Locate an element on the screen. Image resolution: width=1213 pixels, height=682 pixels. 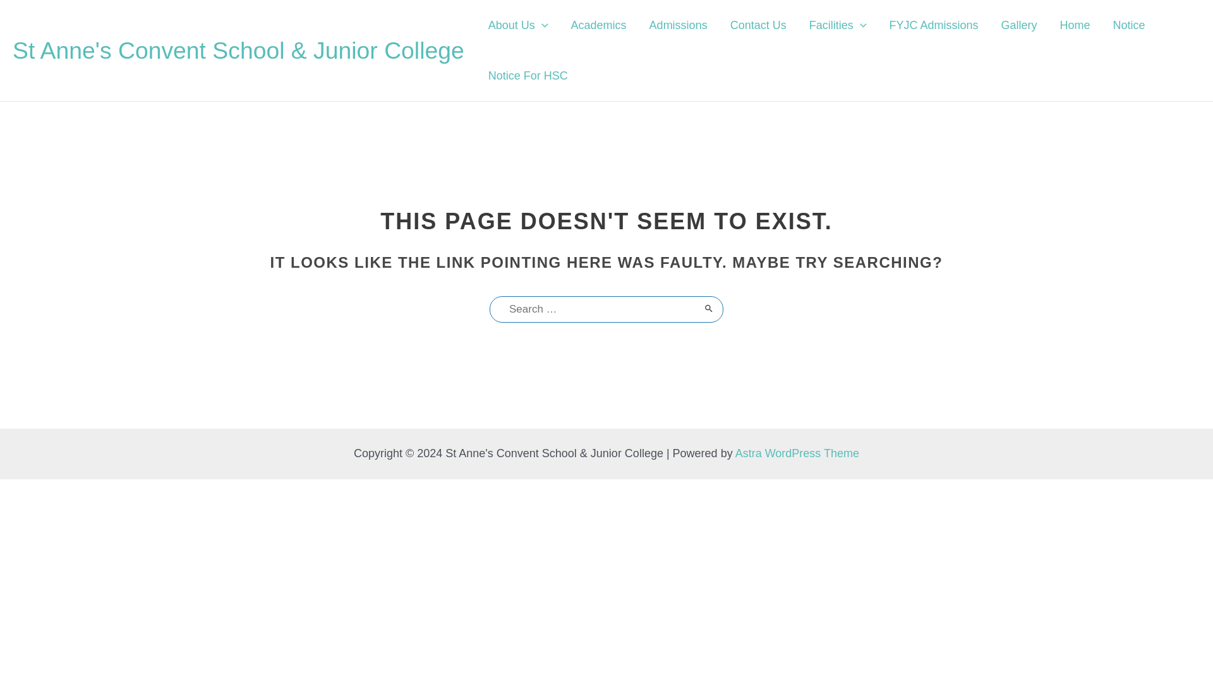
Academics is located at coordinates (598, 25).